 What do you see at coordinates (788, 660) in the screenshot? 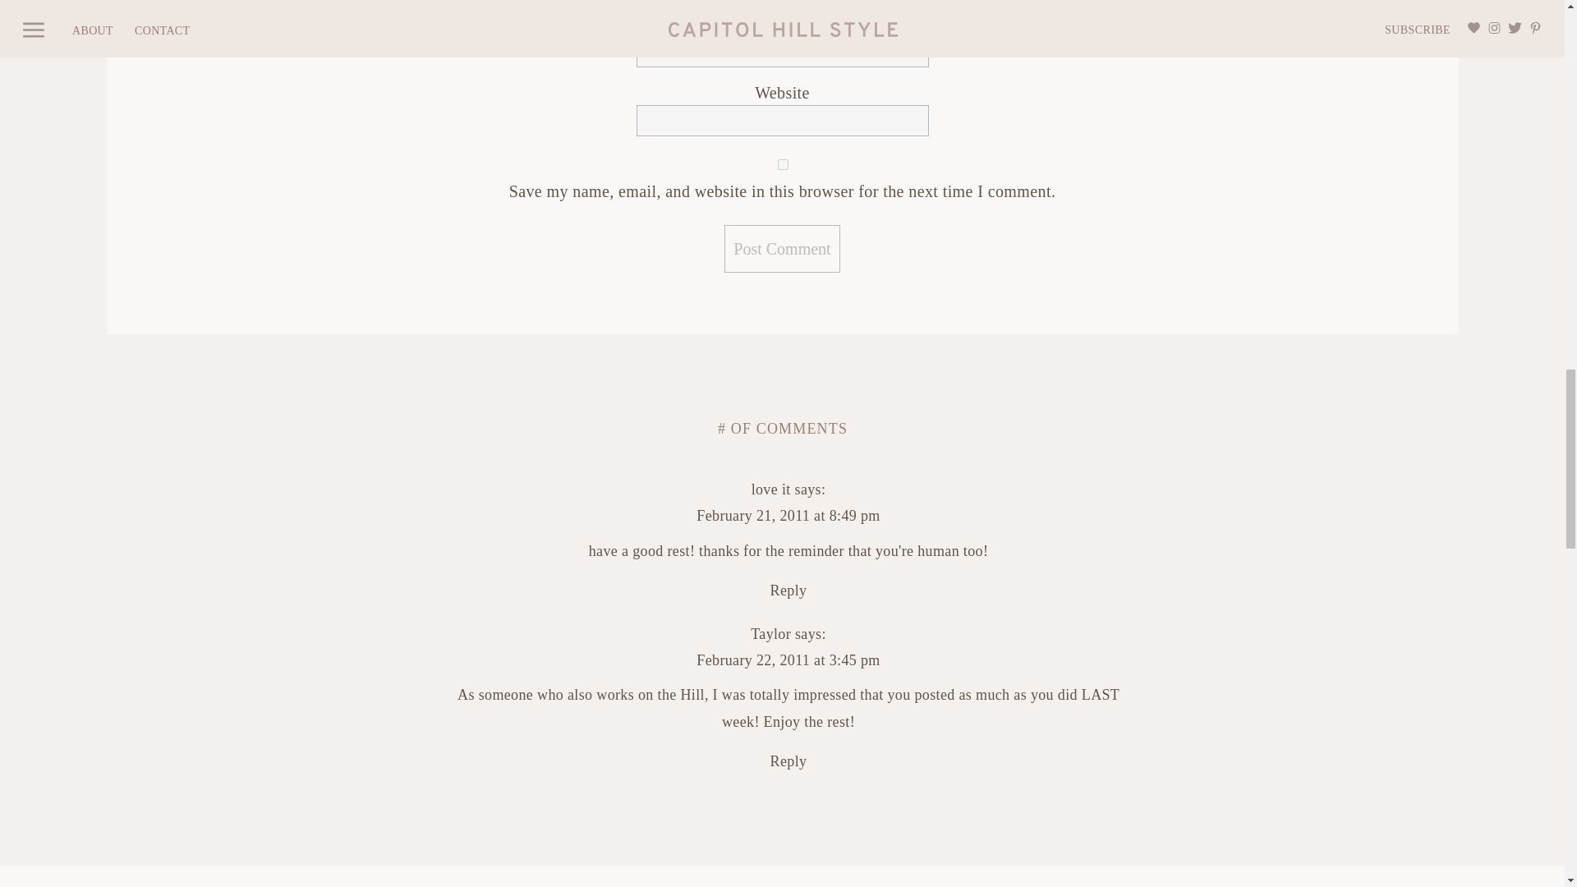
I see `February 22, 2011 at 3:45 pm` at bounding box center [788, 660].